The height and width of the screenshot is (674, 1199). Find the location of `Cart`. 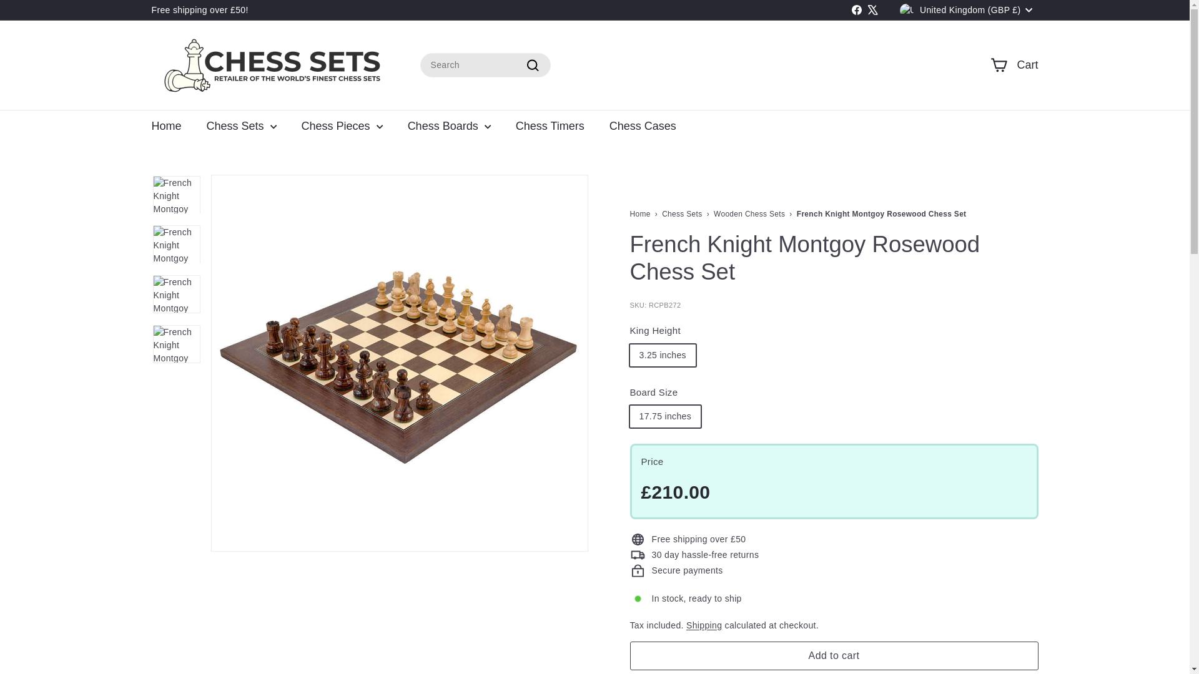

Cart is located at coordinates (1014, 65).